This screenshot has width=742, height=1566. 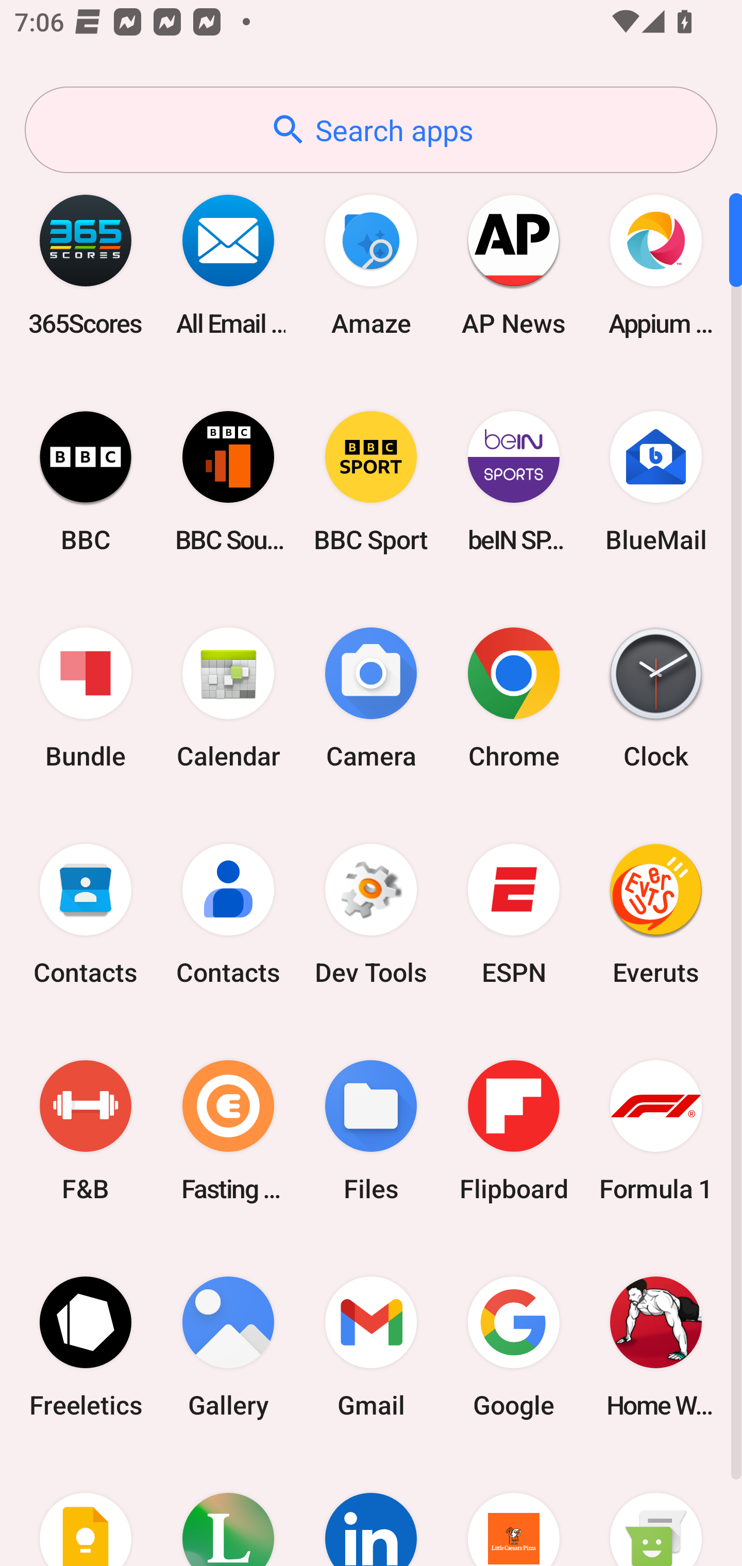 What do you see at coordinates (86, 914) in the screenshot?
I see `Contacts` at bounding box center [86, 914].